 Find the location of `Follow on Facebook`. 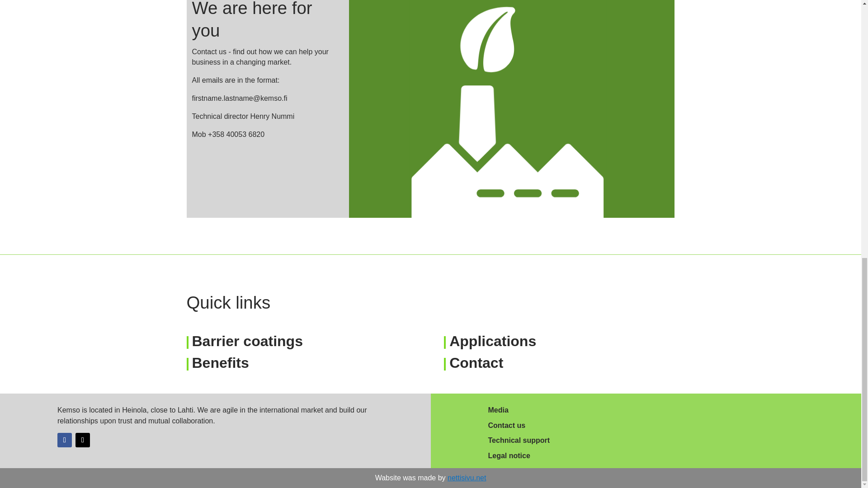

Follow on Facebook is located at coordinates (64, 440).